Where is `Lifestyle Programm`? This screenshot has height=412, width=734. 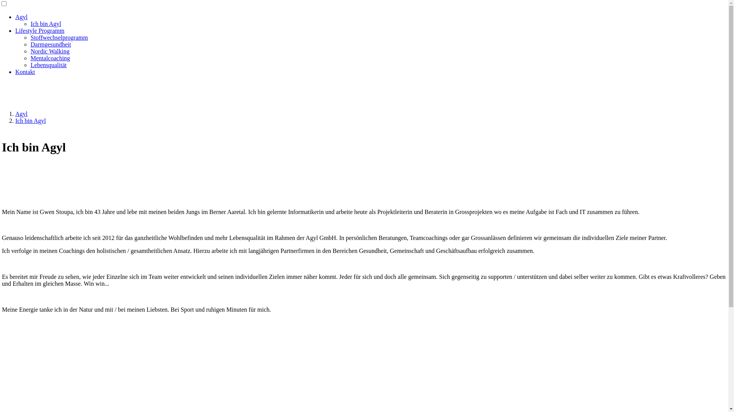 Lifestyle Programm is located at coordinates (40, 31).